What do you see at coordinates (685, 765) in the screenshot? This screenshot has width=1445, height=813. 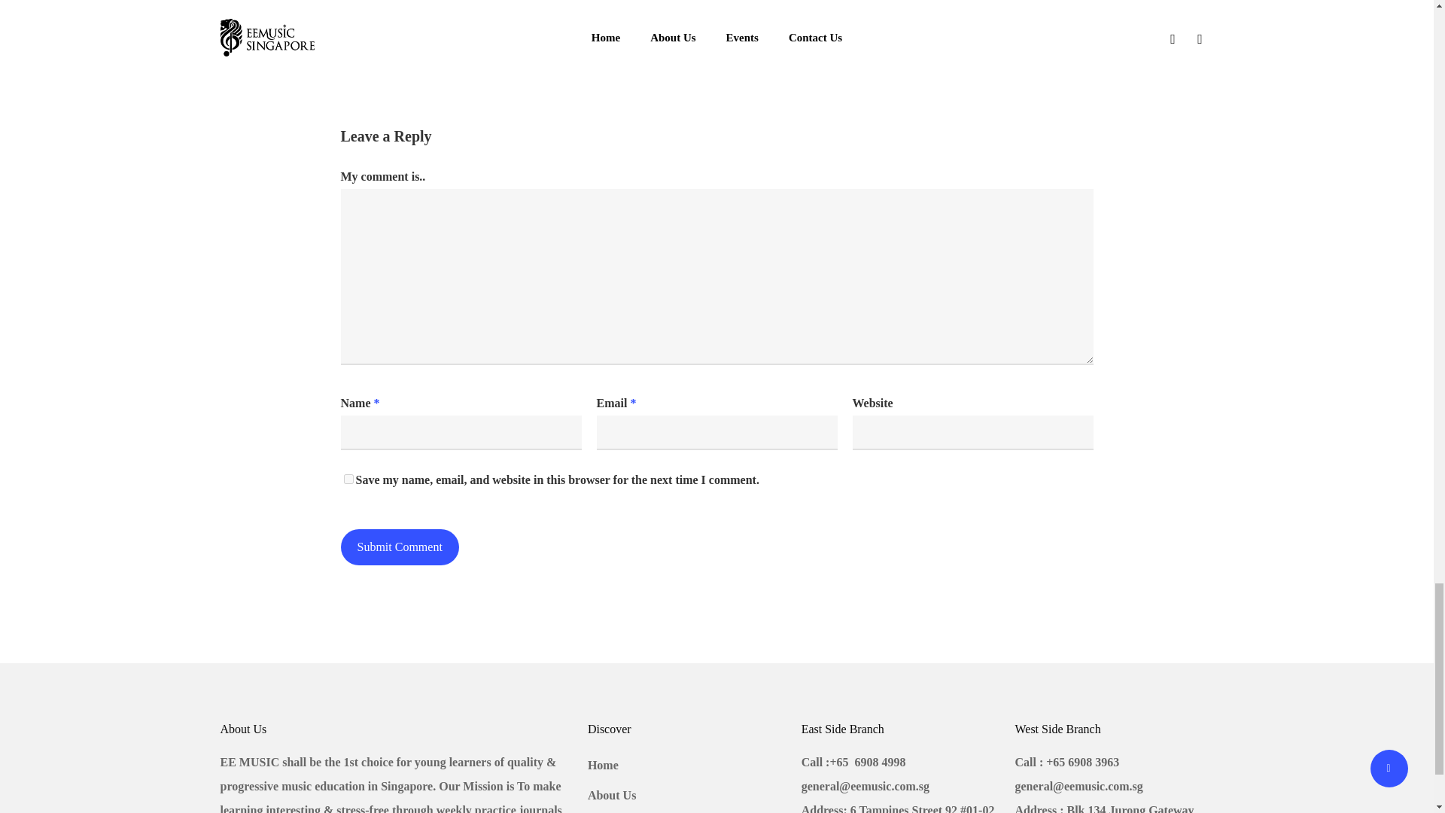 I see `Home` at bounding box center [685, 765].